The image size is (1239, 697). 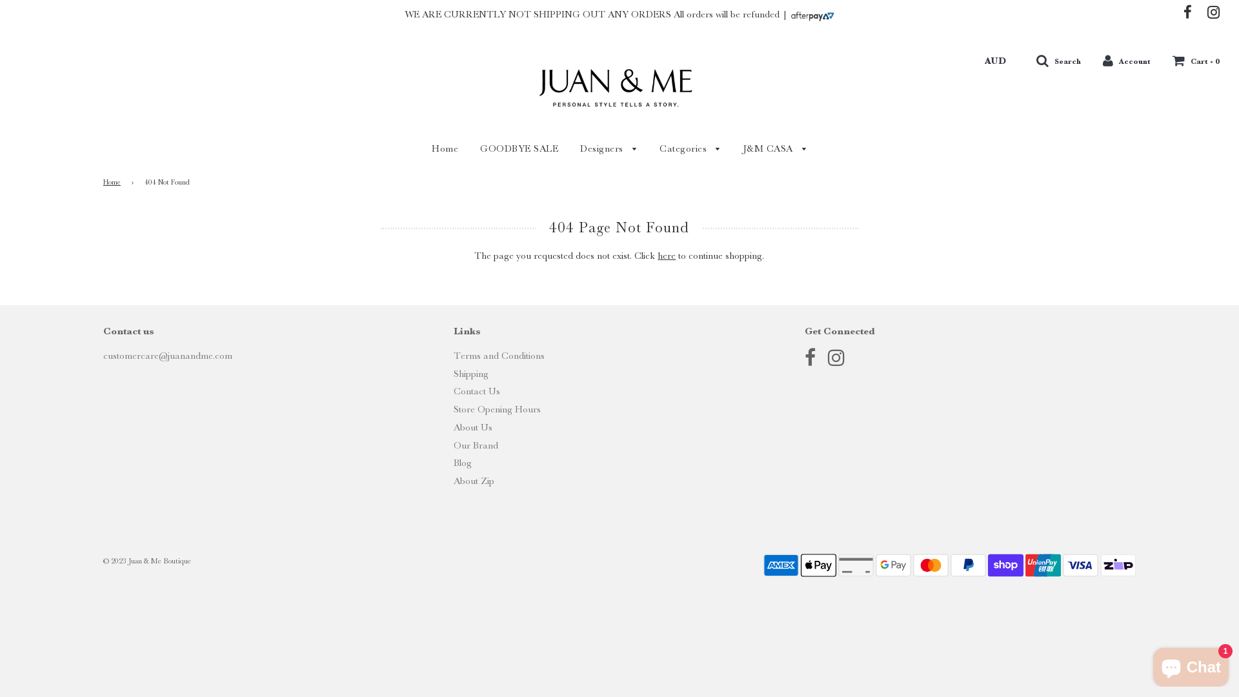 What do you see at coordinates (474, 481) in the screenshot?
I see `About Zip` at bounding box center [474, 481].